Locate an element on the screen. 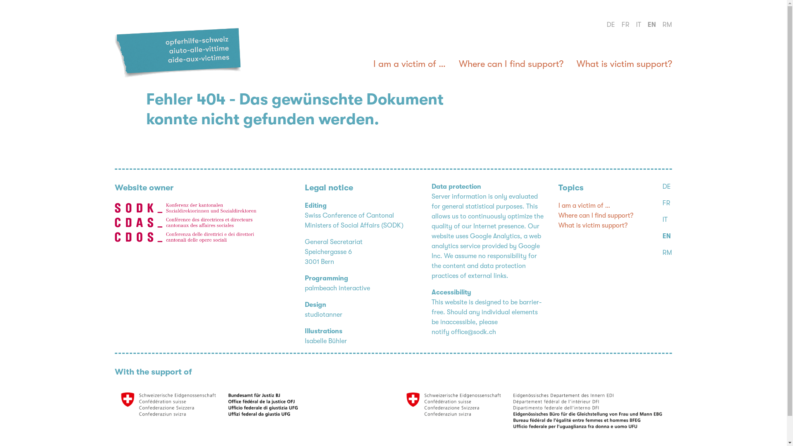  DE is located at coordinates (667, 187).